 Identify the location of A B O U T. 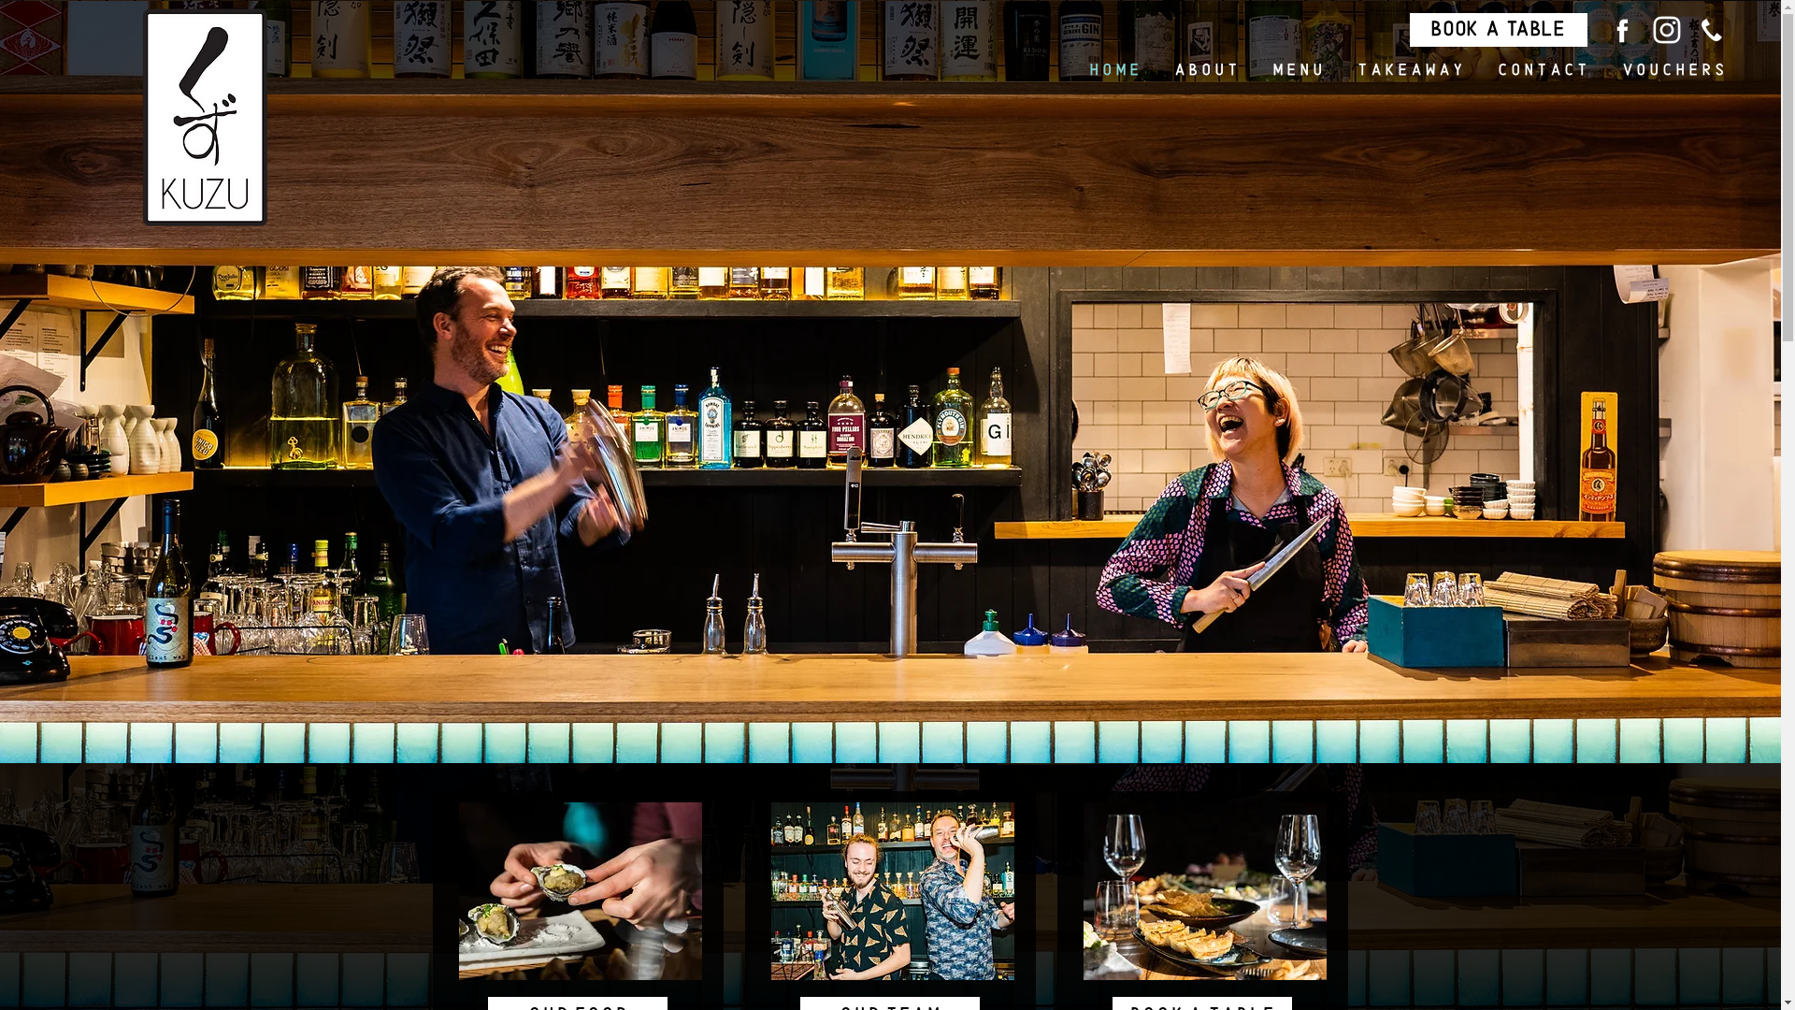
(1202, 71).